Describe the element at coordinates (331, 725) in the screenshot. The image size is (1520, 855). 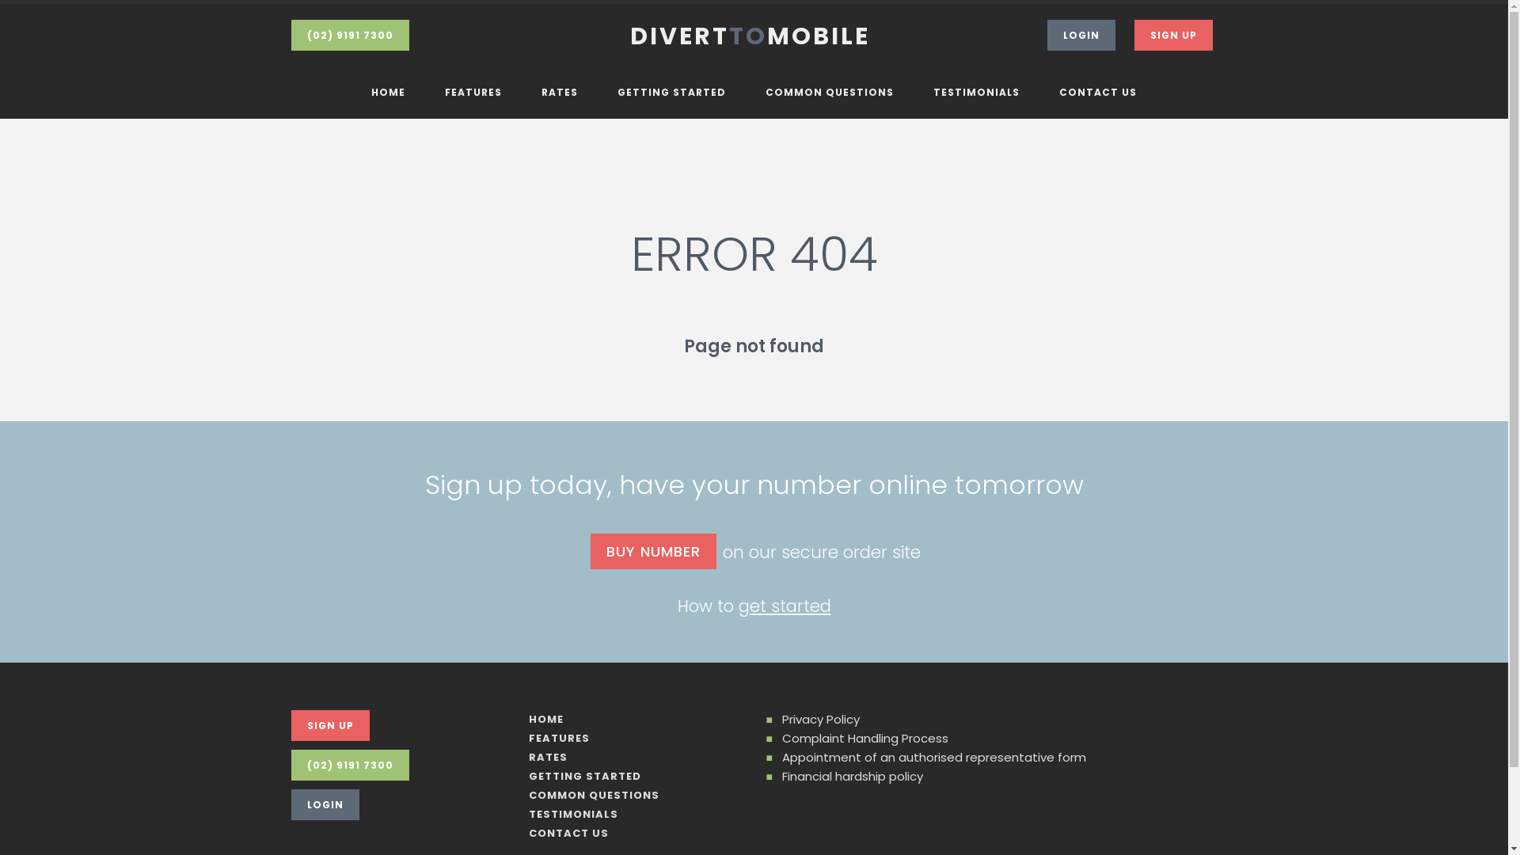
I see `SIGN UP` at that location.